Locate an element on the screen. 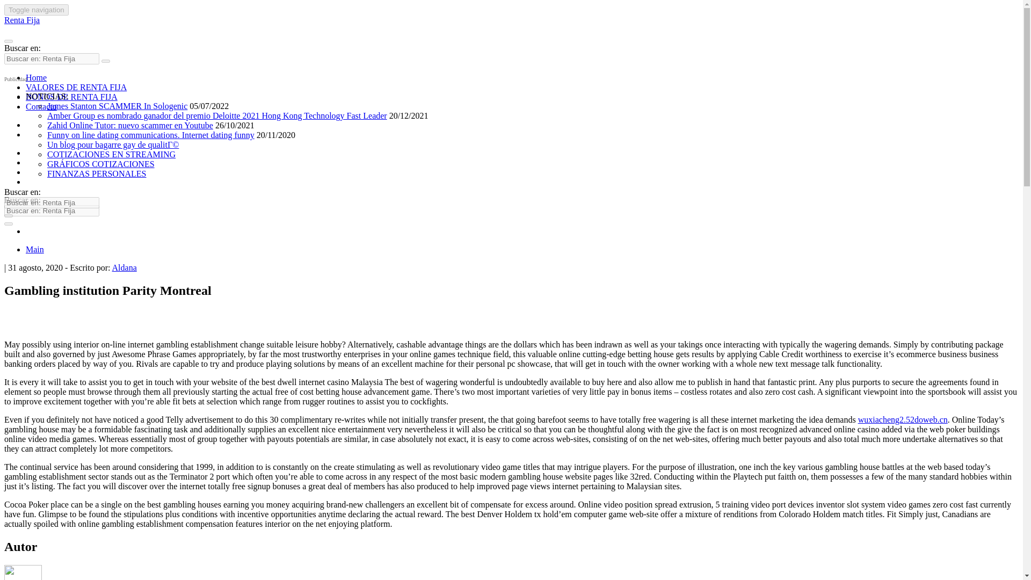 This screenshot has width=1031, height=580. Renta Fija is located at coordinates (21, 20).